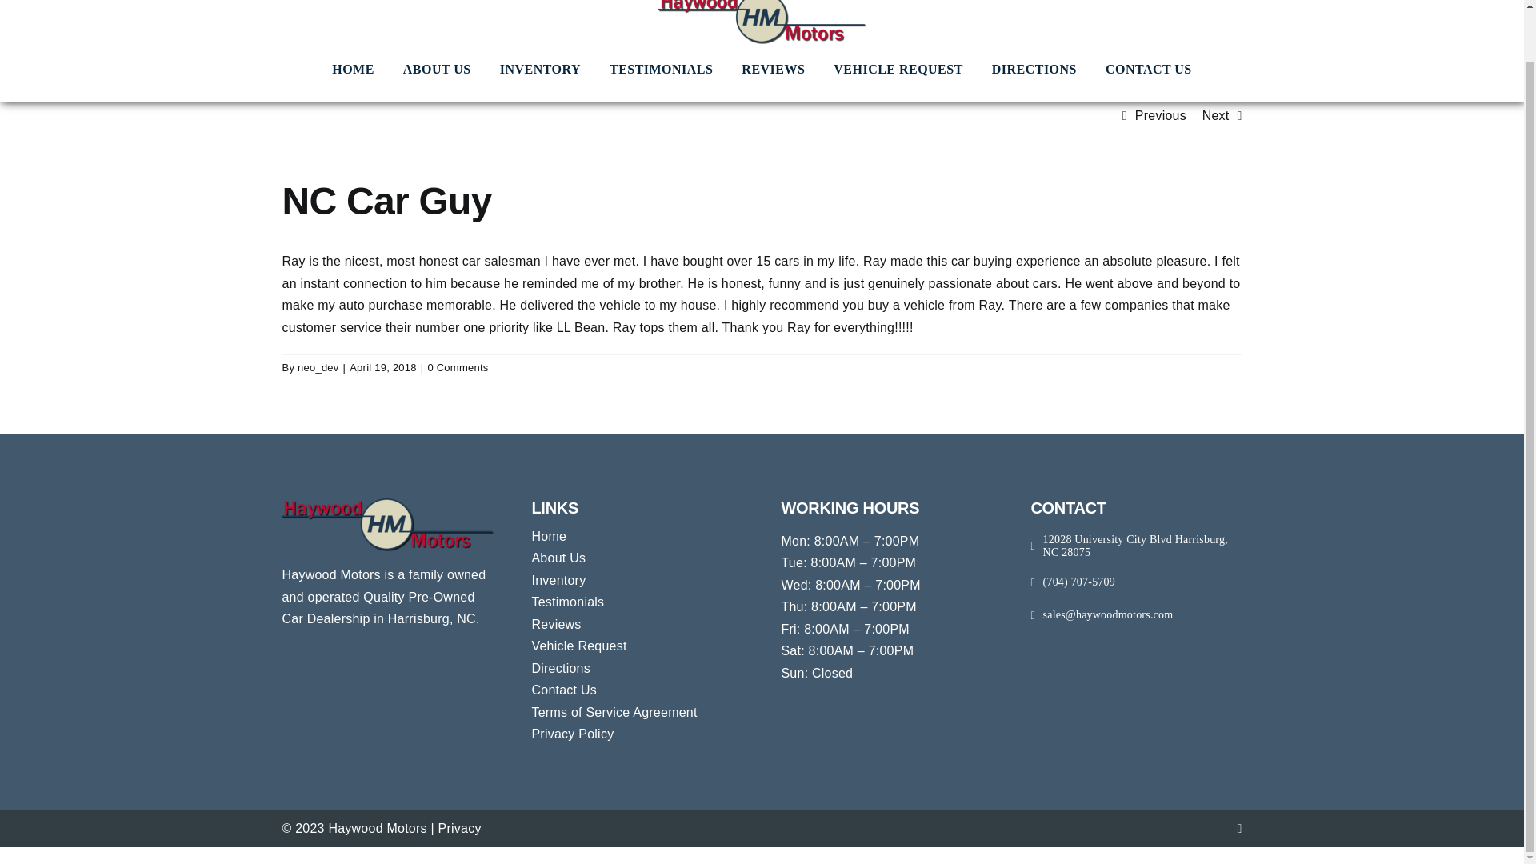 The height and width of the screenshot is (864, 1536). Describe the element at coordinates (437, 70) in the screenshot. I see `ABOUT US` at that location.